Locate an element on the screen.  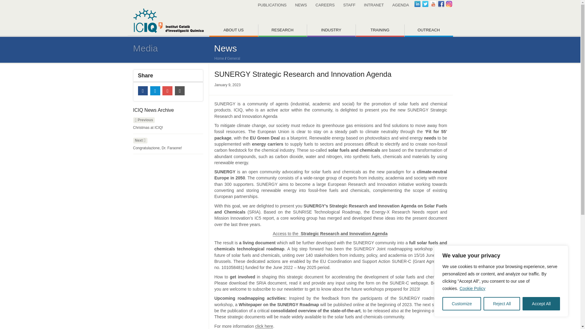
Customize is located at coordinates (461, 304).